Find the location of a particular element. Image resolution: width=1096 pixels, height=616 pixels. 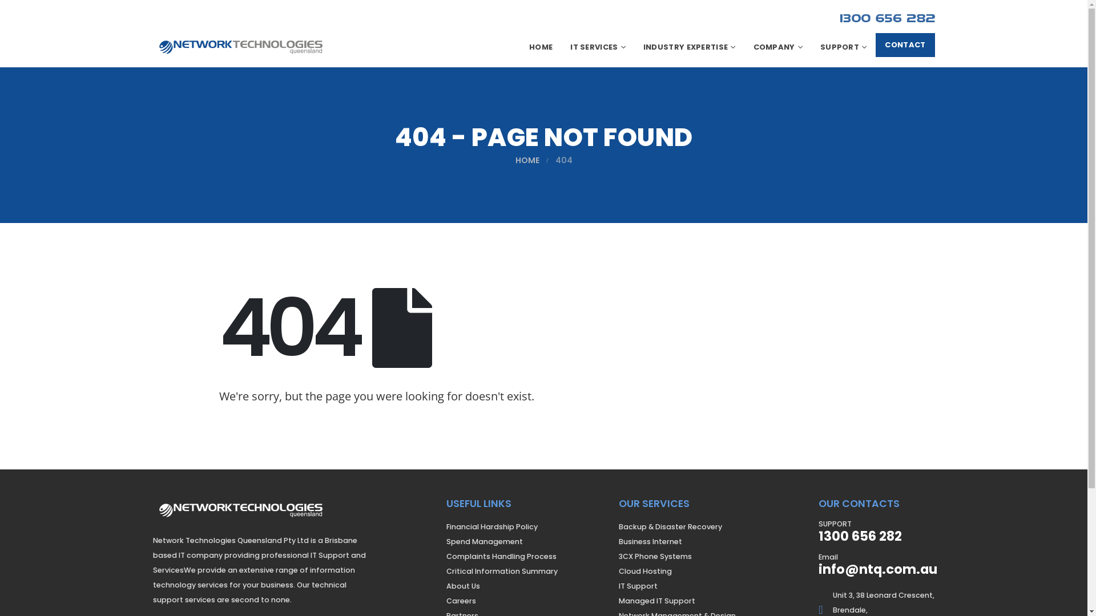

IT SERVICES is located at coordinates (598, 47).